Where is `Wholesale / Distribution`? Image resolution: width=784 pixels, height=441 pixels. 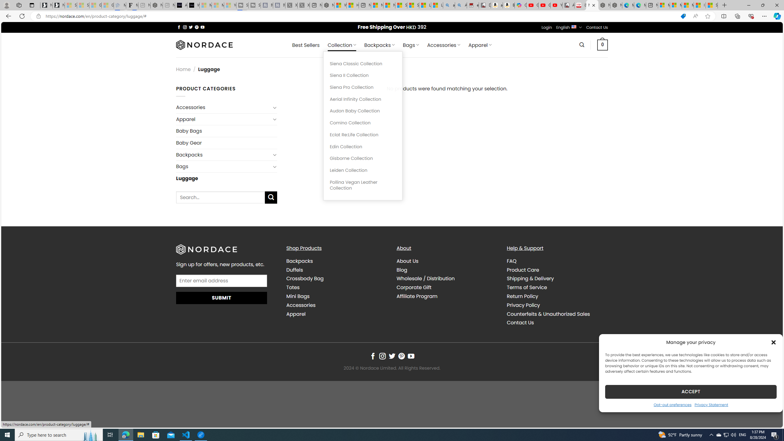
Wholesale / Distribution is located at coordinates (426, 279).